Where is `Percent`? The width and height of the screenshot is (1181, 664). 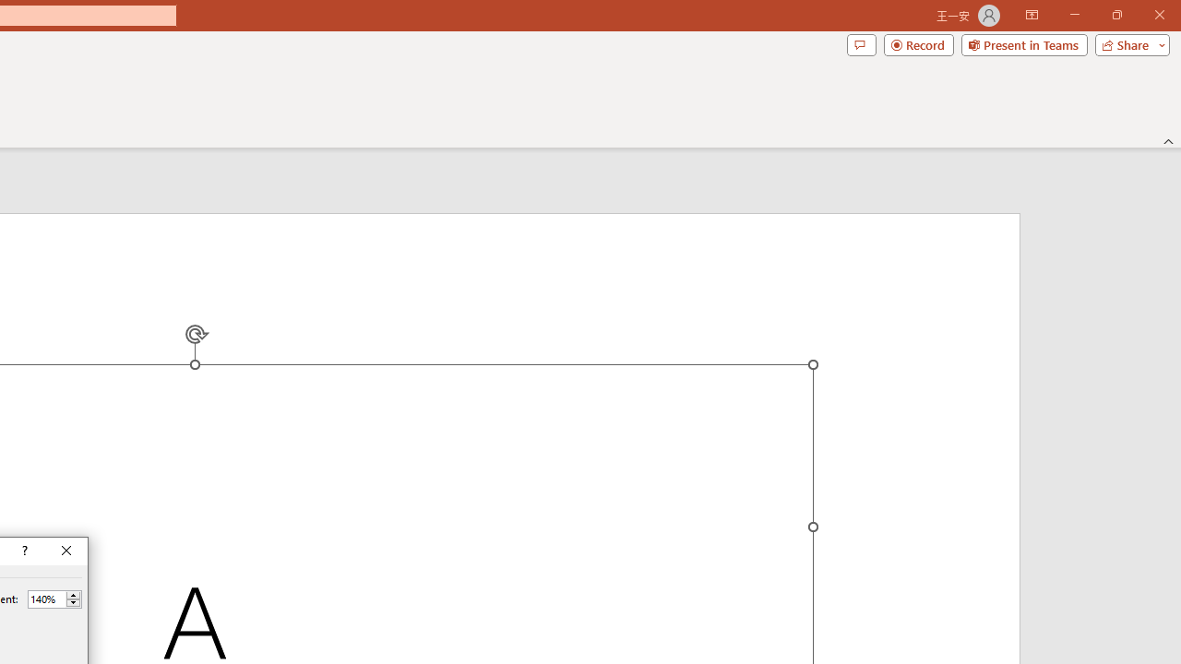
Percent is located at coordinates (54, 599).